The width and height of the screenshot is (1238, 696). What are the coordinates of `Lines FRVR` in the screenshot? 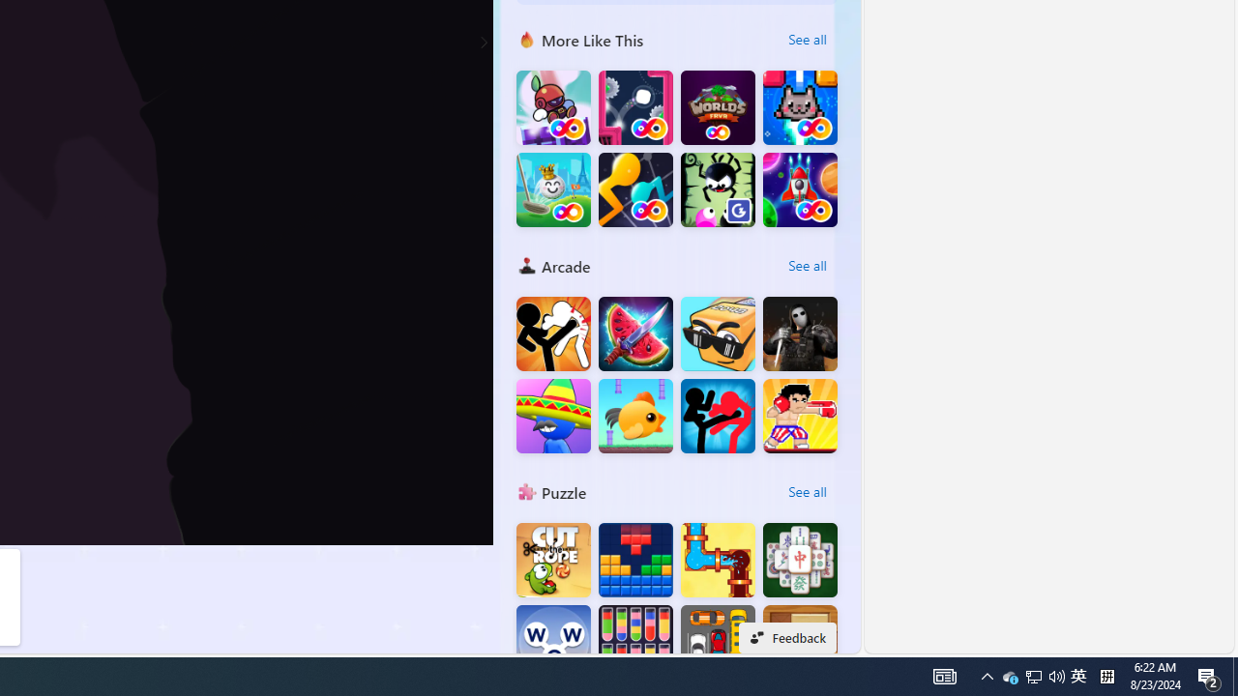 It's located at (635, 189).